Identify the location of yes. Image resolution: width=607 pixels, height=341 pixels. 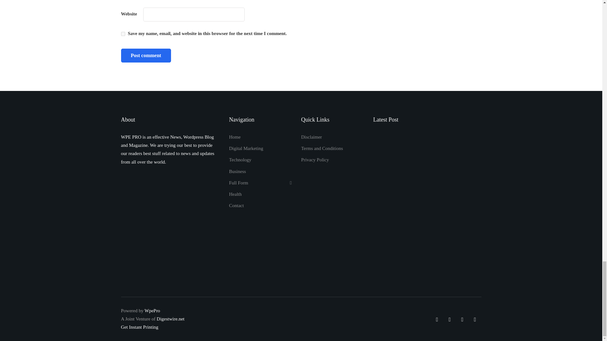
(123, 34).